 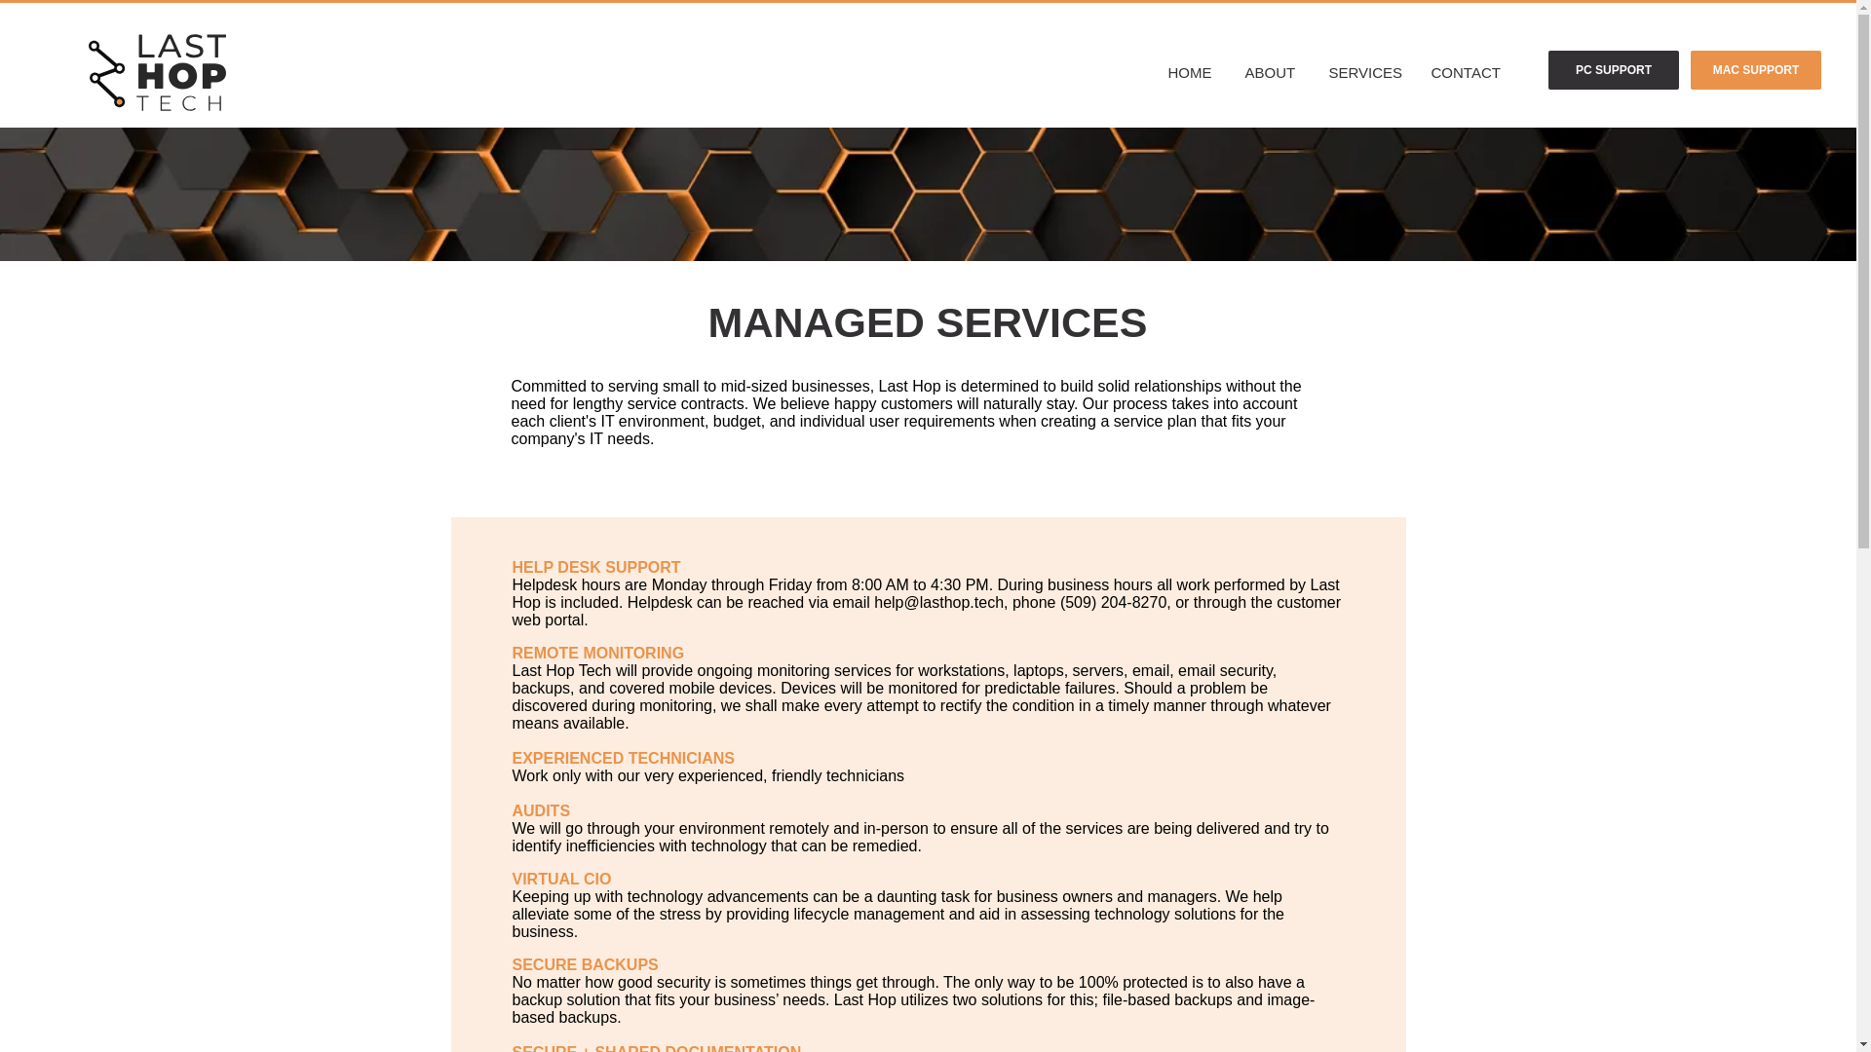 I want to click on MAC SUPPORT, so click(x=1756, y=69).